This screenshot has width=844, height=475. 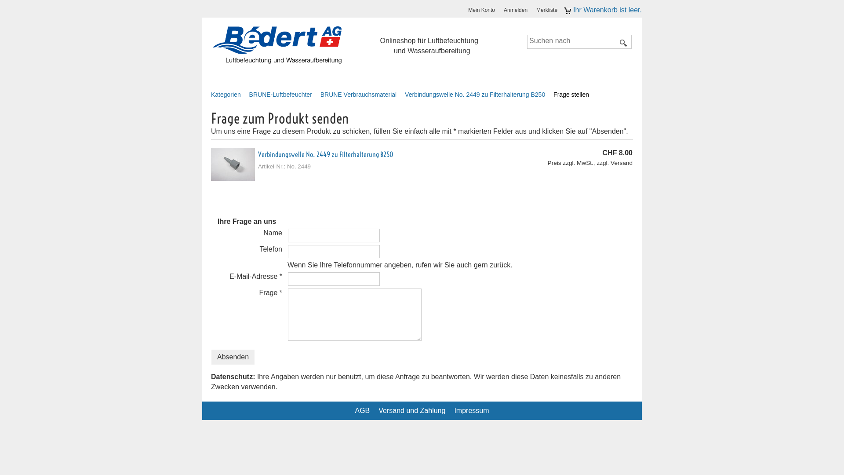 What do you see at coordinates (362, 95) in the screenshot?
I see `BRUNE Verbrauchsmaterial` at bounding box center [362, 95].